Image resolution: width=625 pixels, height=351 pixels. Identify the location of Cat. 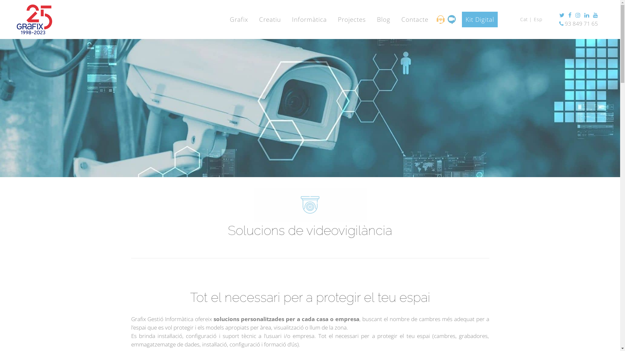
(524, 19).